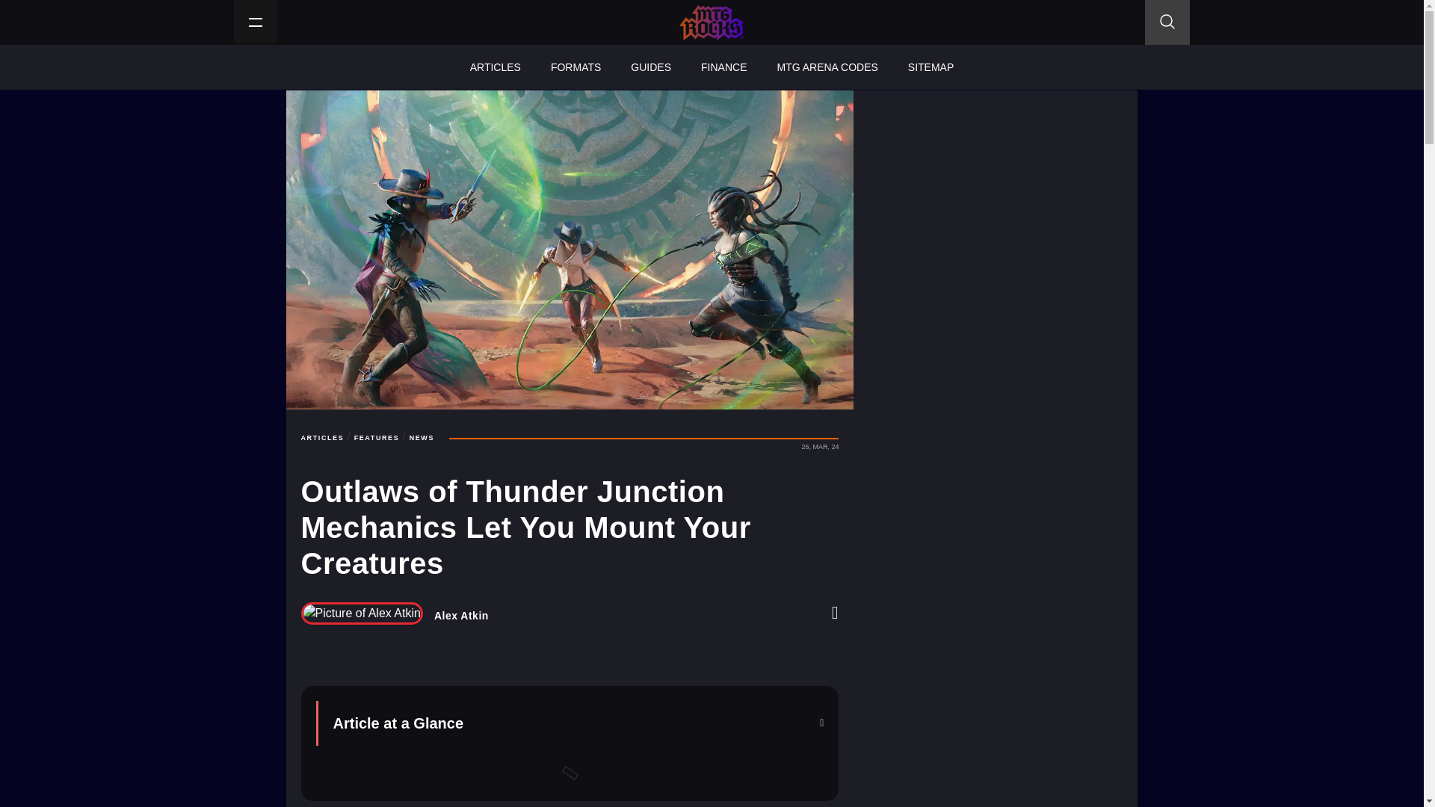 This screenshot has width=1435, height=807. I want to click on MTG ARENA CODES, so click(827, 67).